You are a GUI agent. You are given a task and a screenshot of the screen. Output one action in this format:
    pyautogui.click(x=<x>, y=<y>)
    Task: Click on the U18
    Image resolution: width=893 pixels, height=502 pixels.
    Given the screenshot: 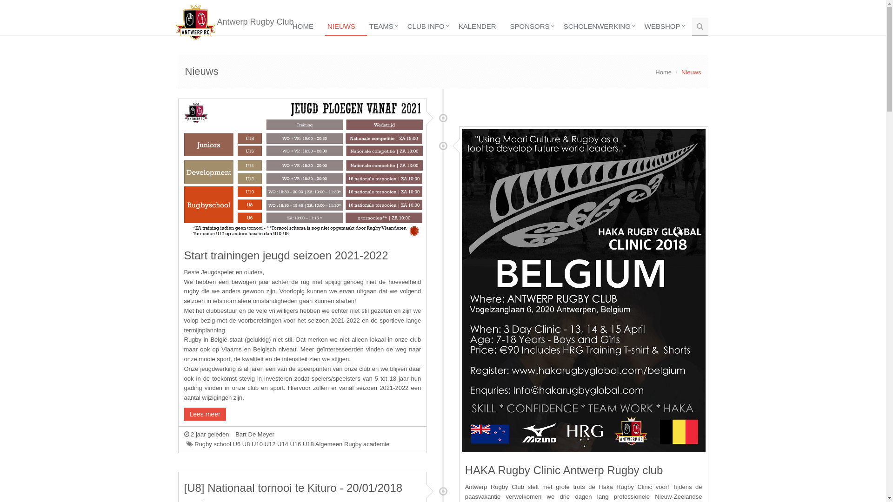 What is the action you would take?
    pyautogui.click(x=308, y=444)
    